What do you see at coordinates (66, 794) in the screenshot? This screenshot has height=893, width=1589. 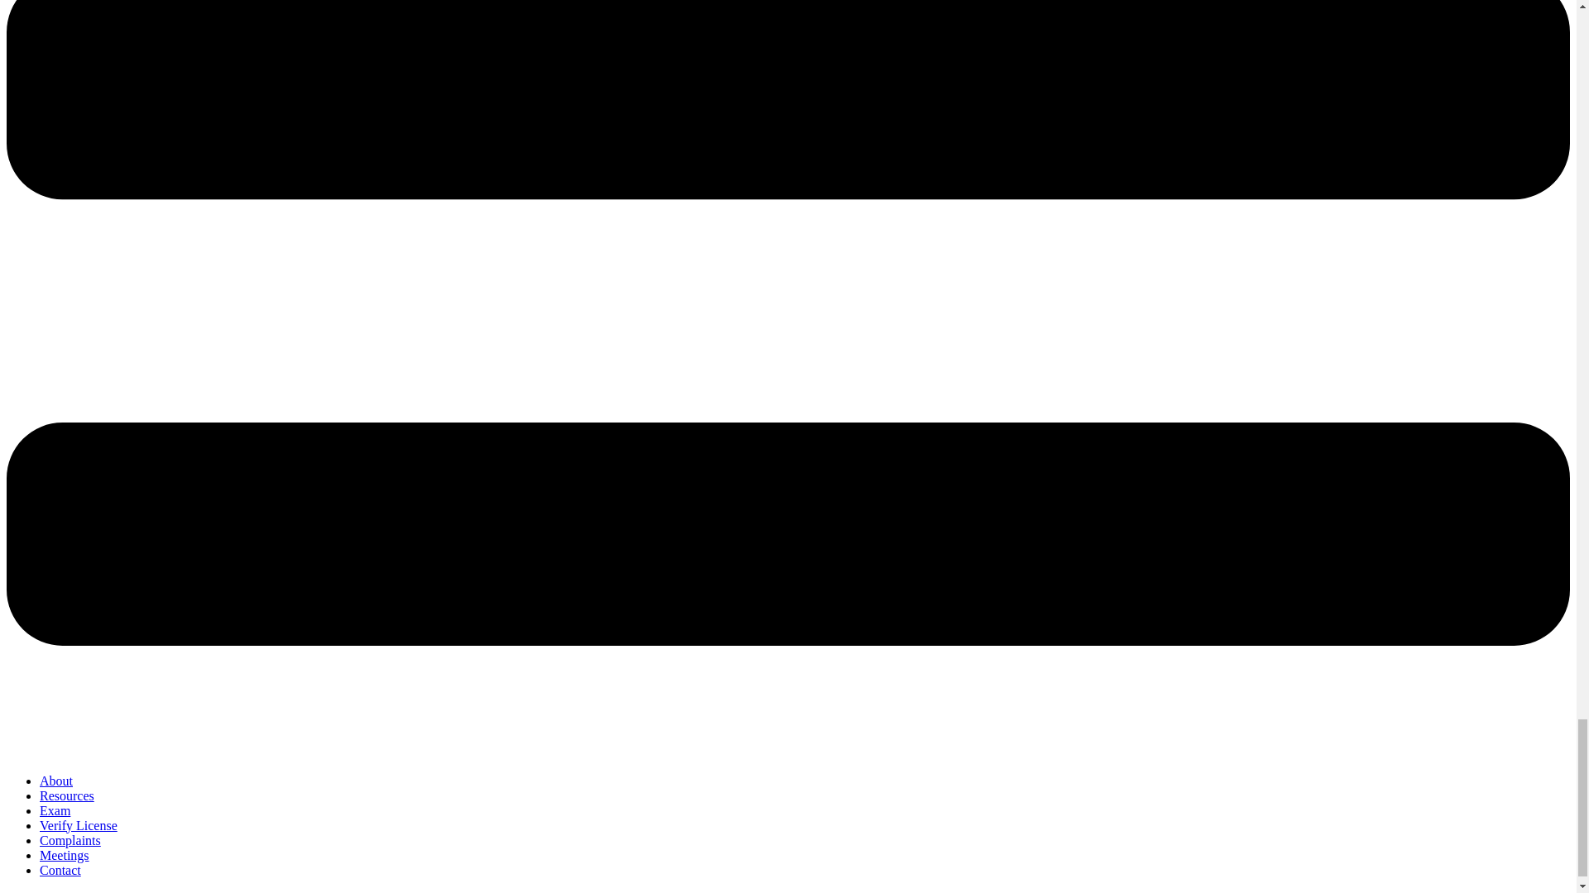 I see `Resources` at bounding box center [66, 794].